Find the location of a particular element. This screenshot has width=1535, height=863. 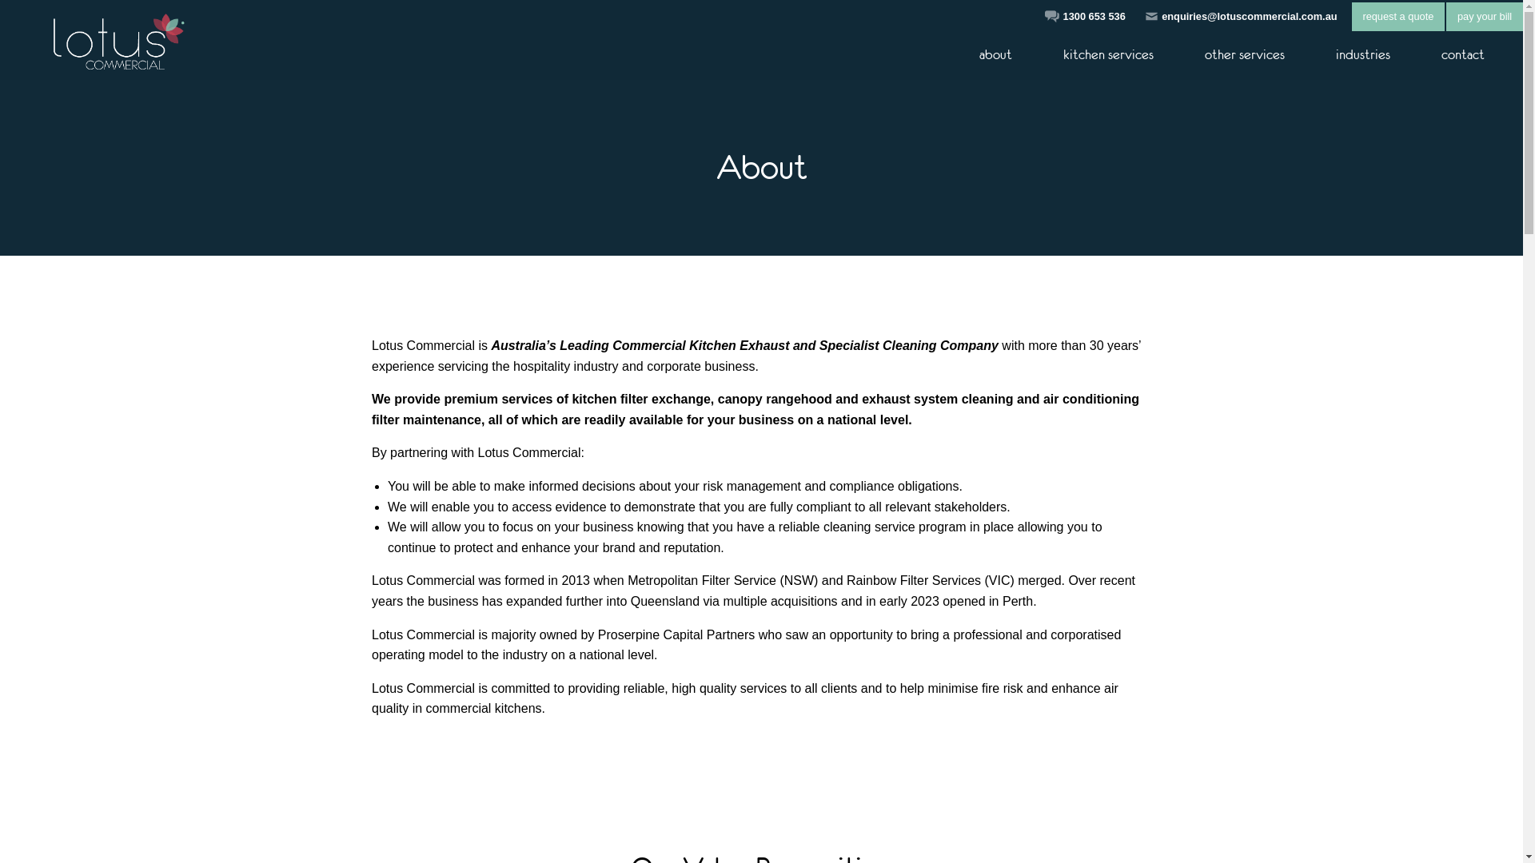

kitchen services is located at coordinates (1108, 54).